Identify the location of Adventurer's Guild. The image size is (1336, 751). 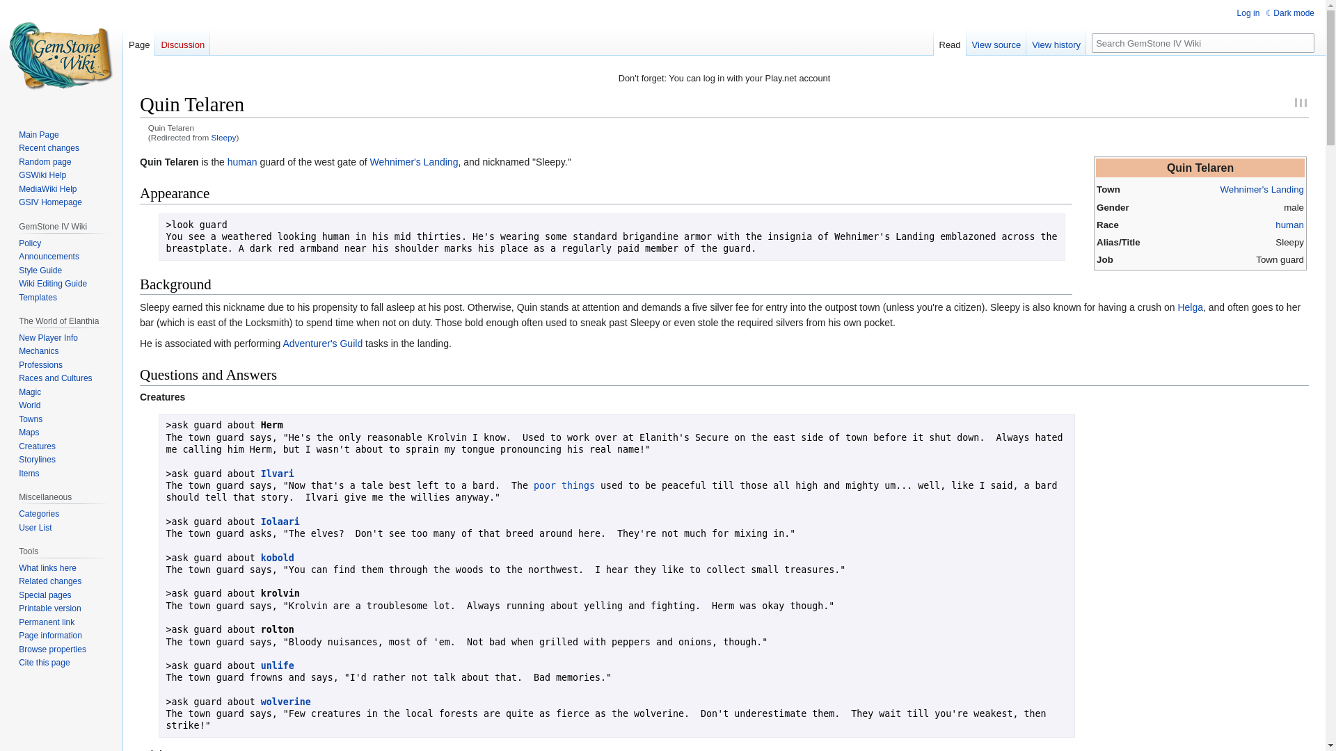
(321, 344).